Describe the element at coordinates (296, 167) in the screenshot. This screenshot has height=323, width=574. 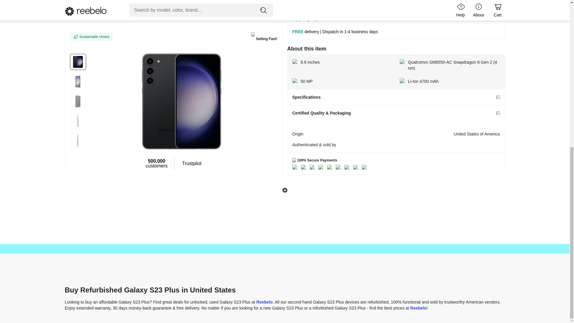
I see `Visa` at that location.